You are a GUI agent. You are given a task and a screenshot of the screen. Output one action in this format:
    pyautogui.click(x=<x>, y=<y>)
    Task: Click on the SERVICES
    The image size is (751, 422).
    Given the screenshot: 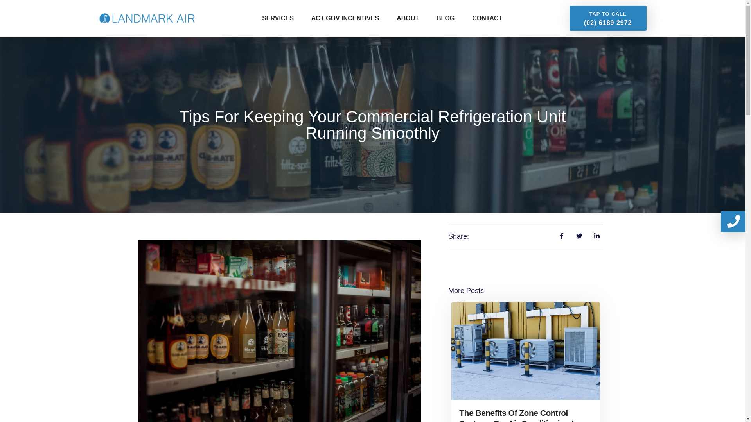 What is the action you would take?
    pyautogui.click(x=278, y=18)
    